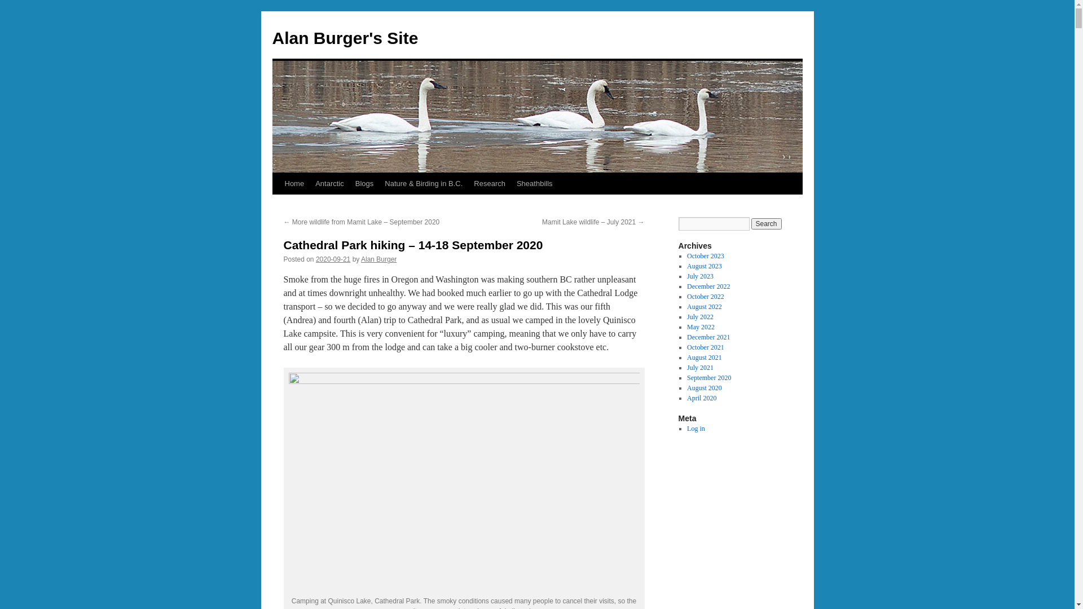 The image size is (1083, 609). What do you see at coordinates (708, 286) in the screenshot?
I see `December 2022` at bounding box center [708, 286].